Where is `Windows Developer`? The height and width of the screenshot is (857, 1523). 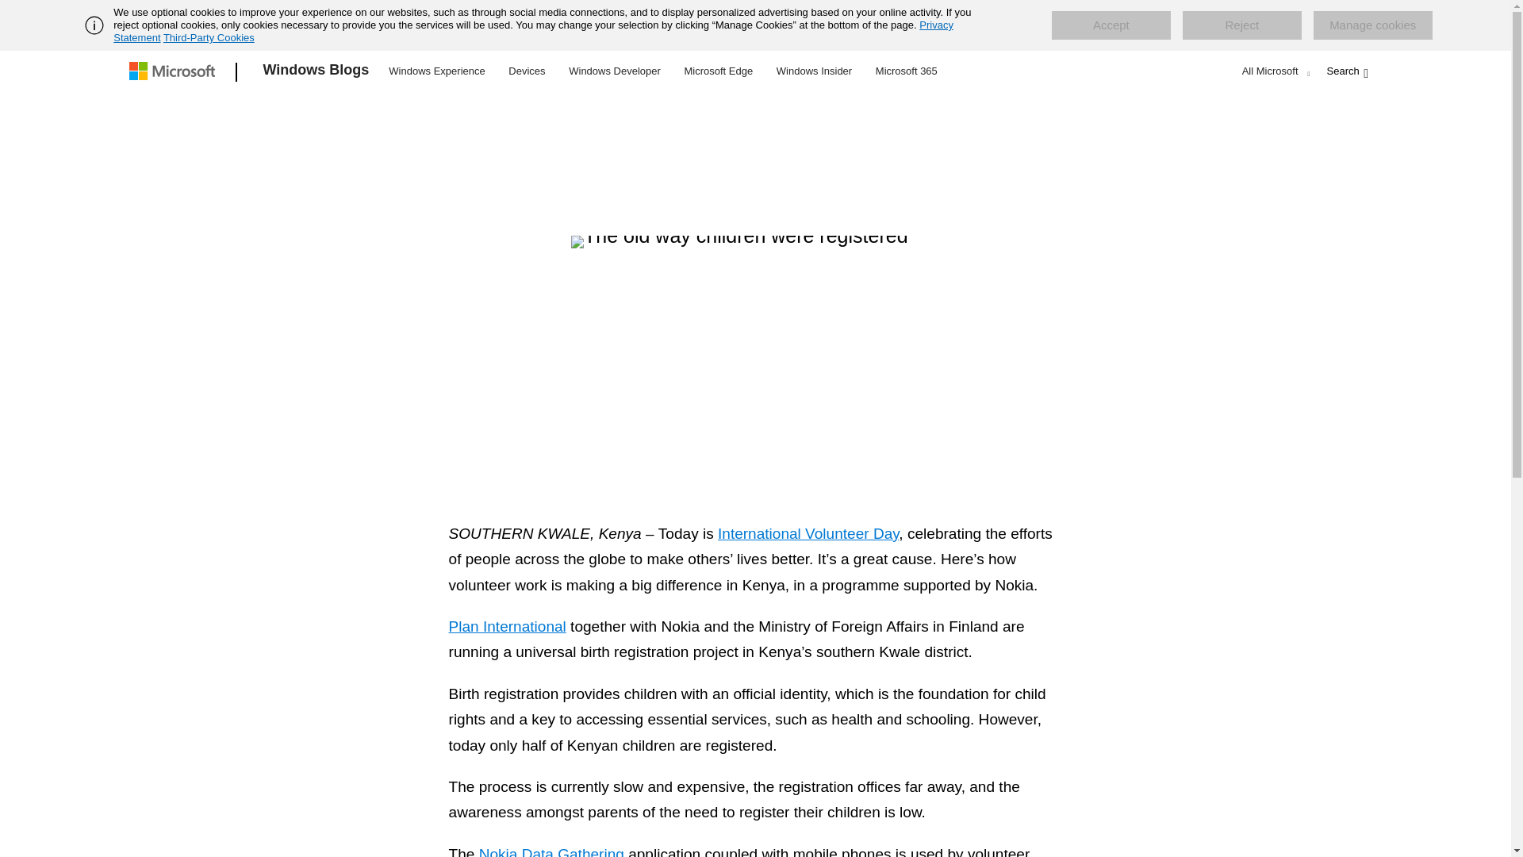 Windows Developer is located at coordinates (615, 70).